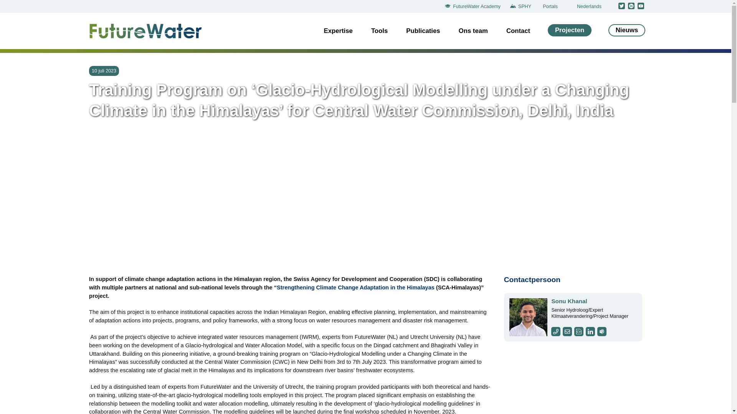 Image resolution: width=737 pixels, height=414 pixels. I want to click on Bezoek de SPHY website, so click(522, 7).